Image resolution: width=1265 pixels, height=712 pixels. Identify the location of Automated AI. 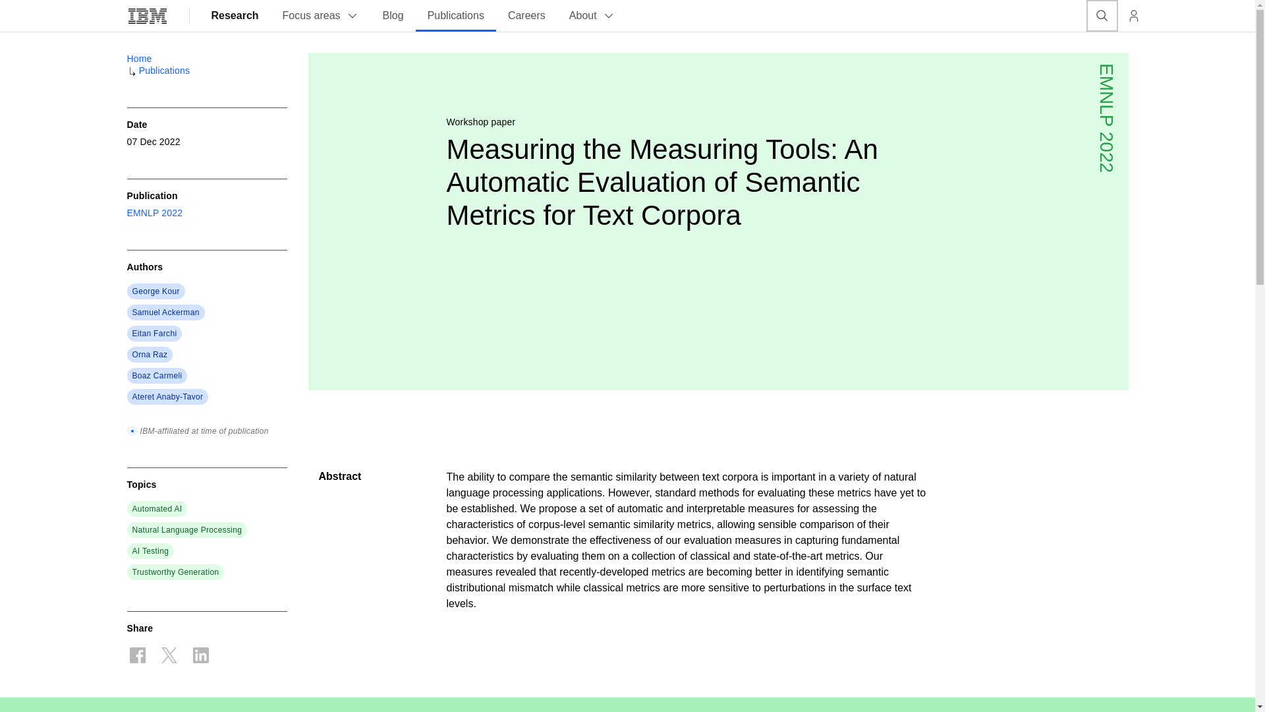
(157, 508).